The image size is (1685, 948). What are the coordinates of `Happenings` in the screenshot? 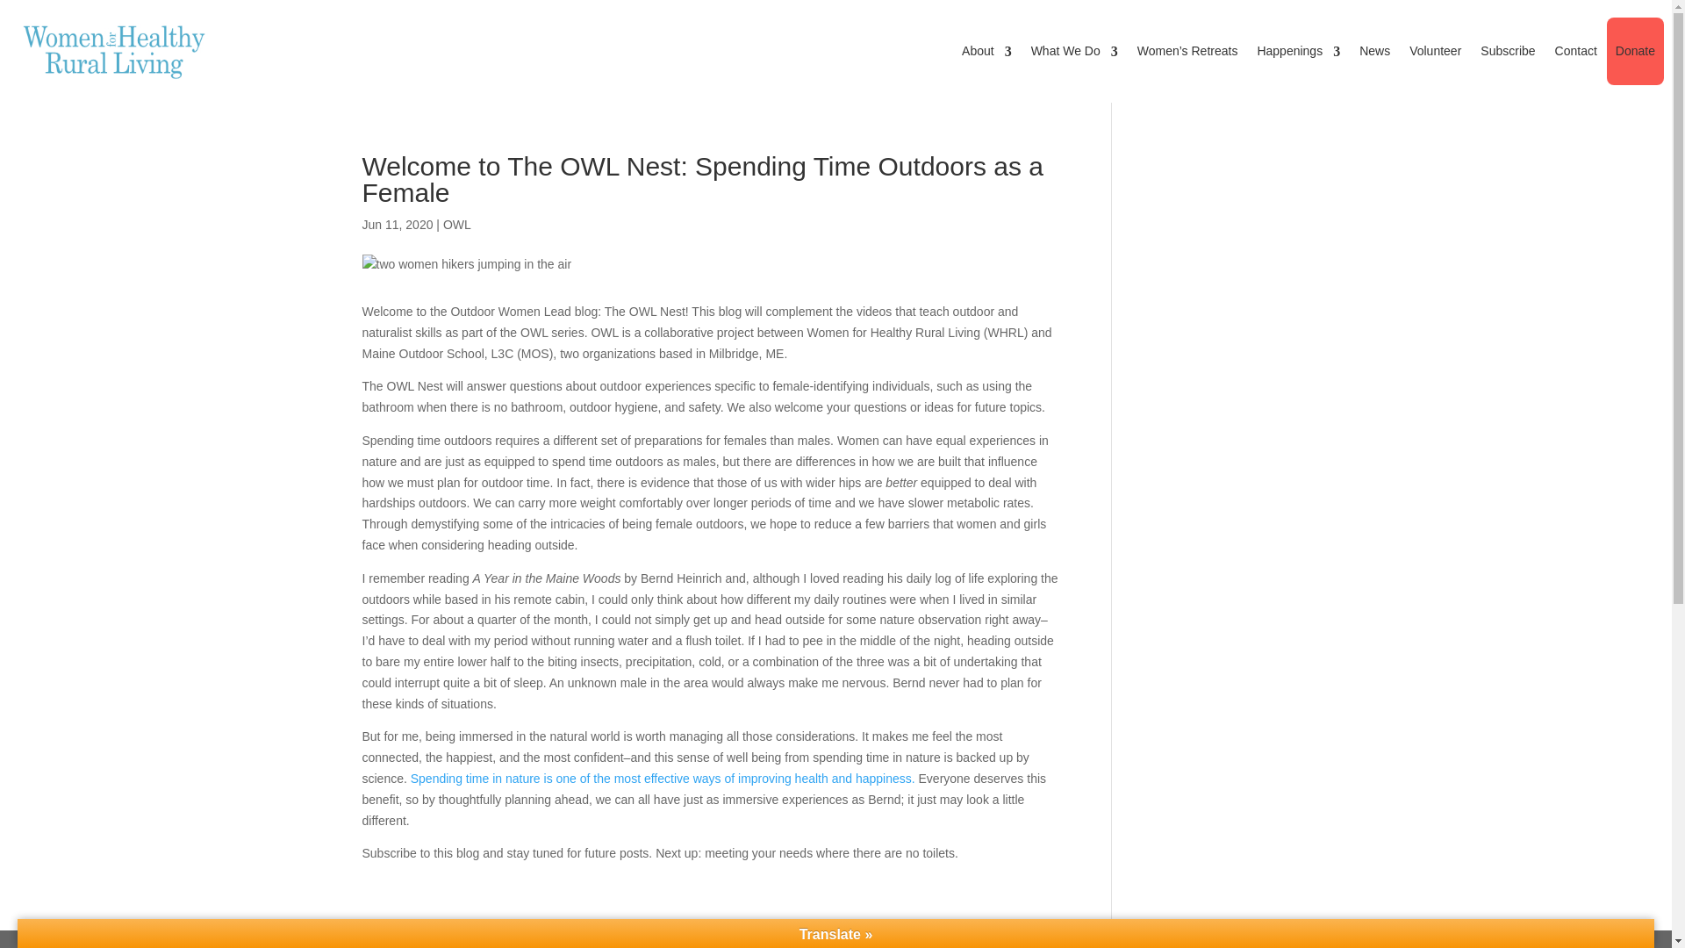 It's located at (1298, 51).